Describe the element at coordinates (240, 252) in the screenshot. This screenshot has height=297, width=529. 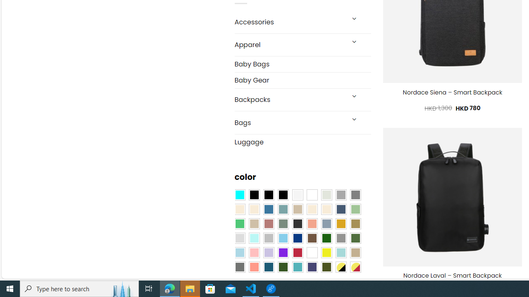
I see `Light Blue` at that location.